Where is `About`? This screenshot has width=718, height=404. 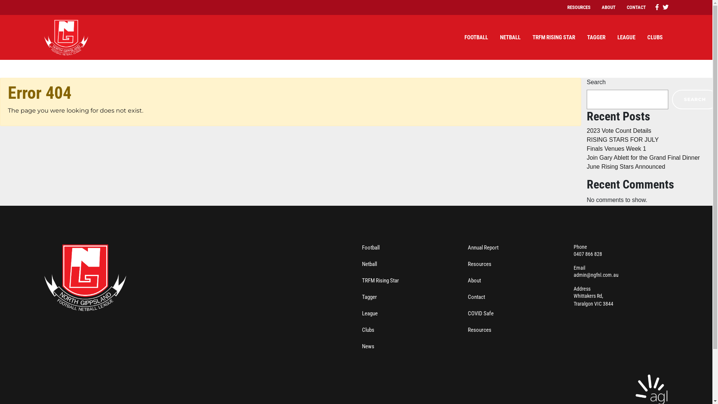
About is located at coordinates (474, 281).